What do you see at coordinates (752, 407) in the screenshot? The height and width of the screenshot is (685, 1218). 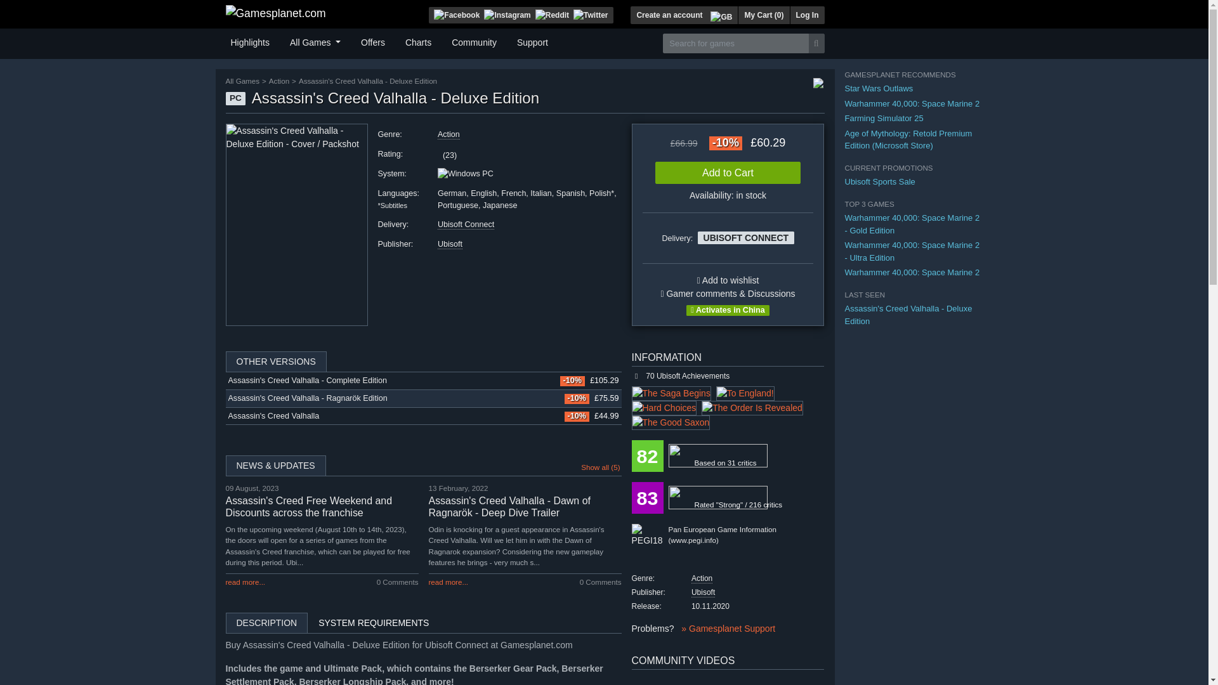 I see `Achievement: The Order Is Revealed` at bounding box center [752, 407].